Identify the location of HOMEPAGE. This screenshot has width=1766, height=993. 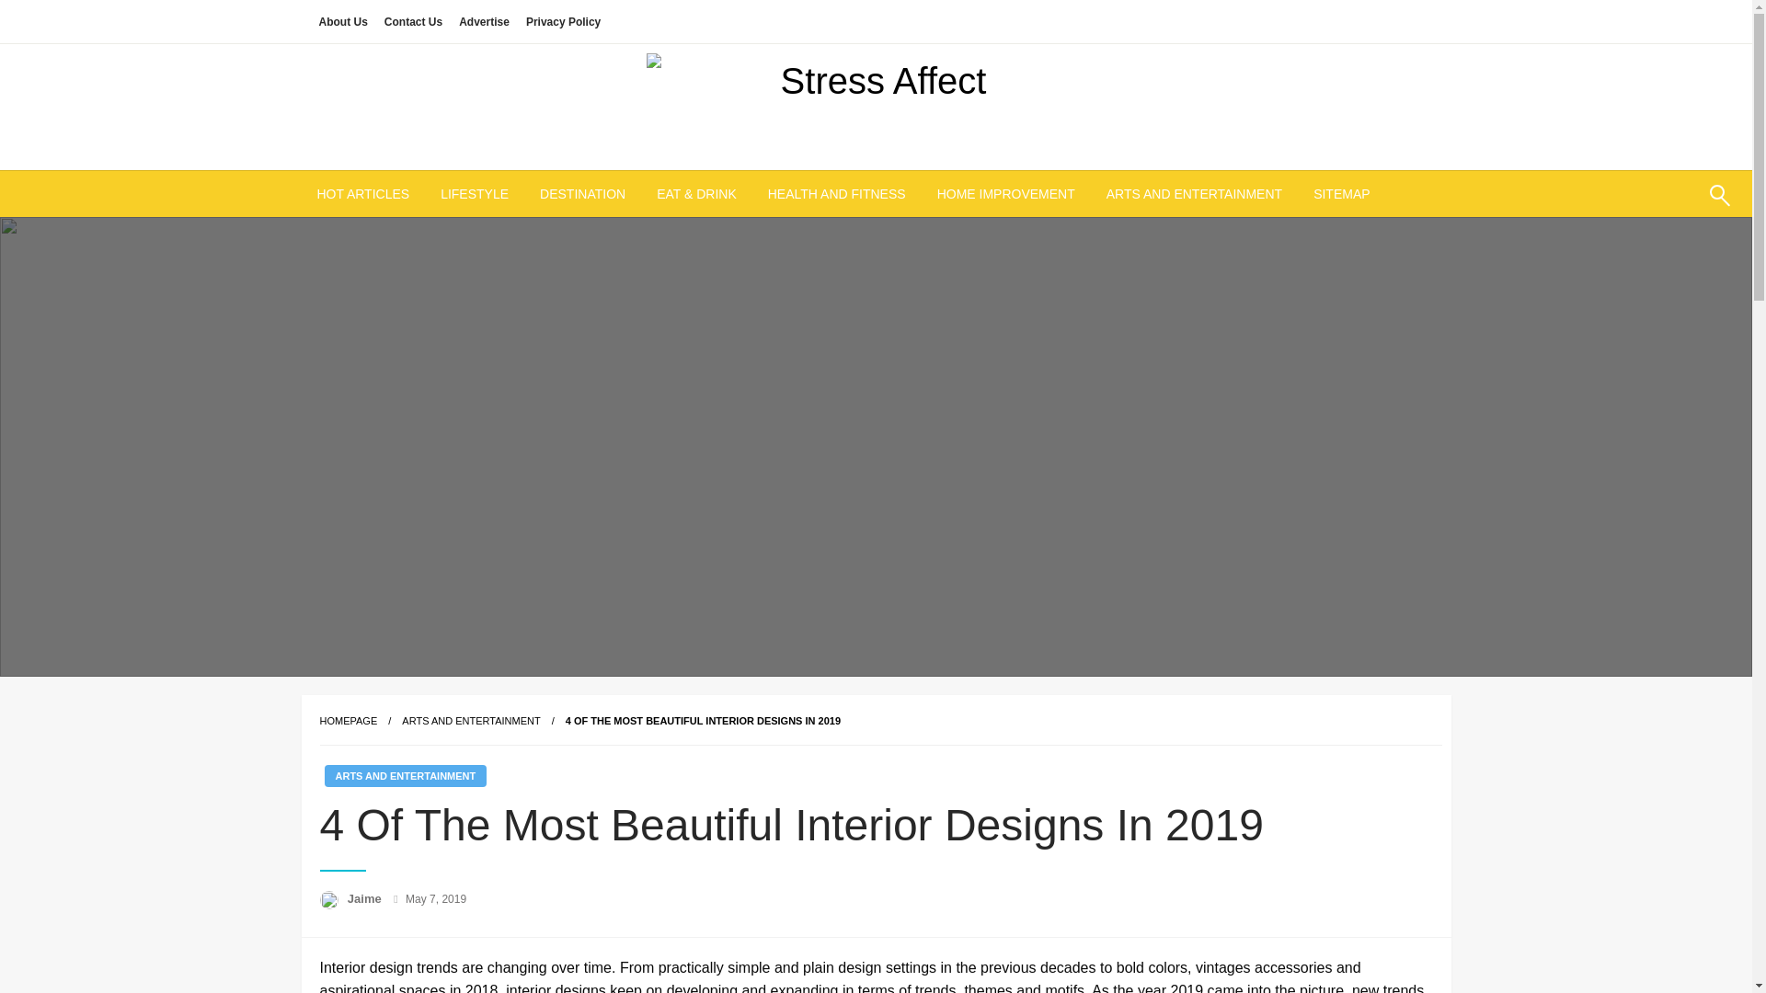
(348, 720).